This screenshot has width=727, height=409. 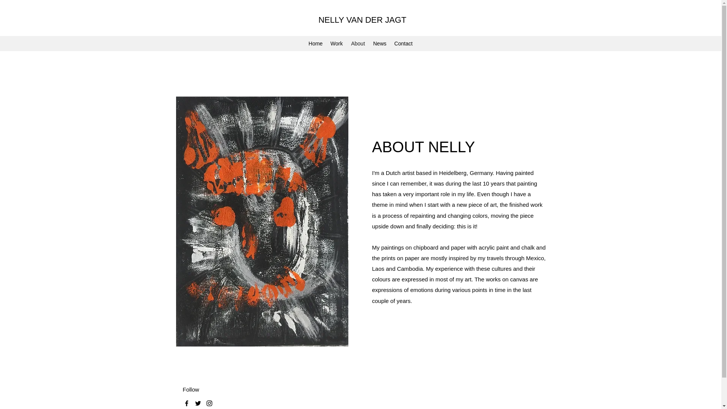 I want to click on Contact, so click(x=403, y=43).